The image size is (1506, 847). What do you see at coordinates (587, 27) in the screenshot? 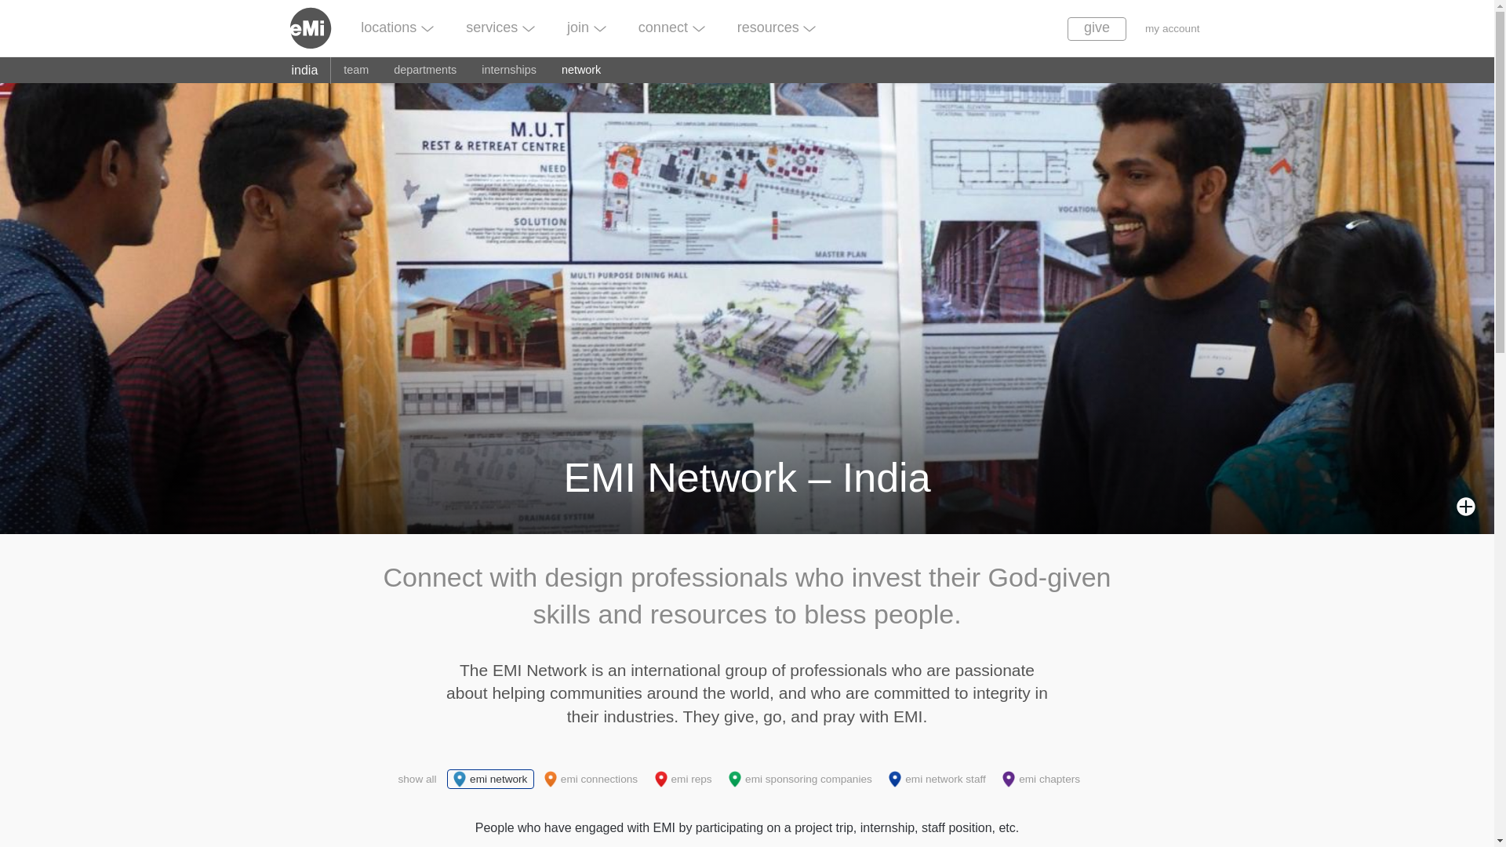
I see `join` at bounding box center [587, 27].